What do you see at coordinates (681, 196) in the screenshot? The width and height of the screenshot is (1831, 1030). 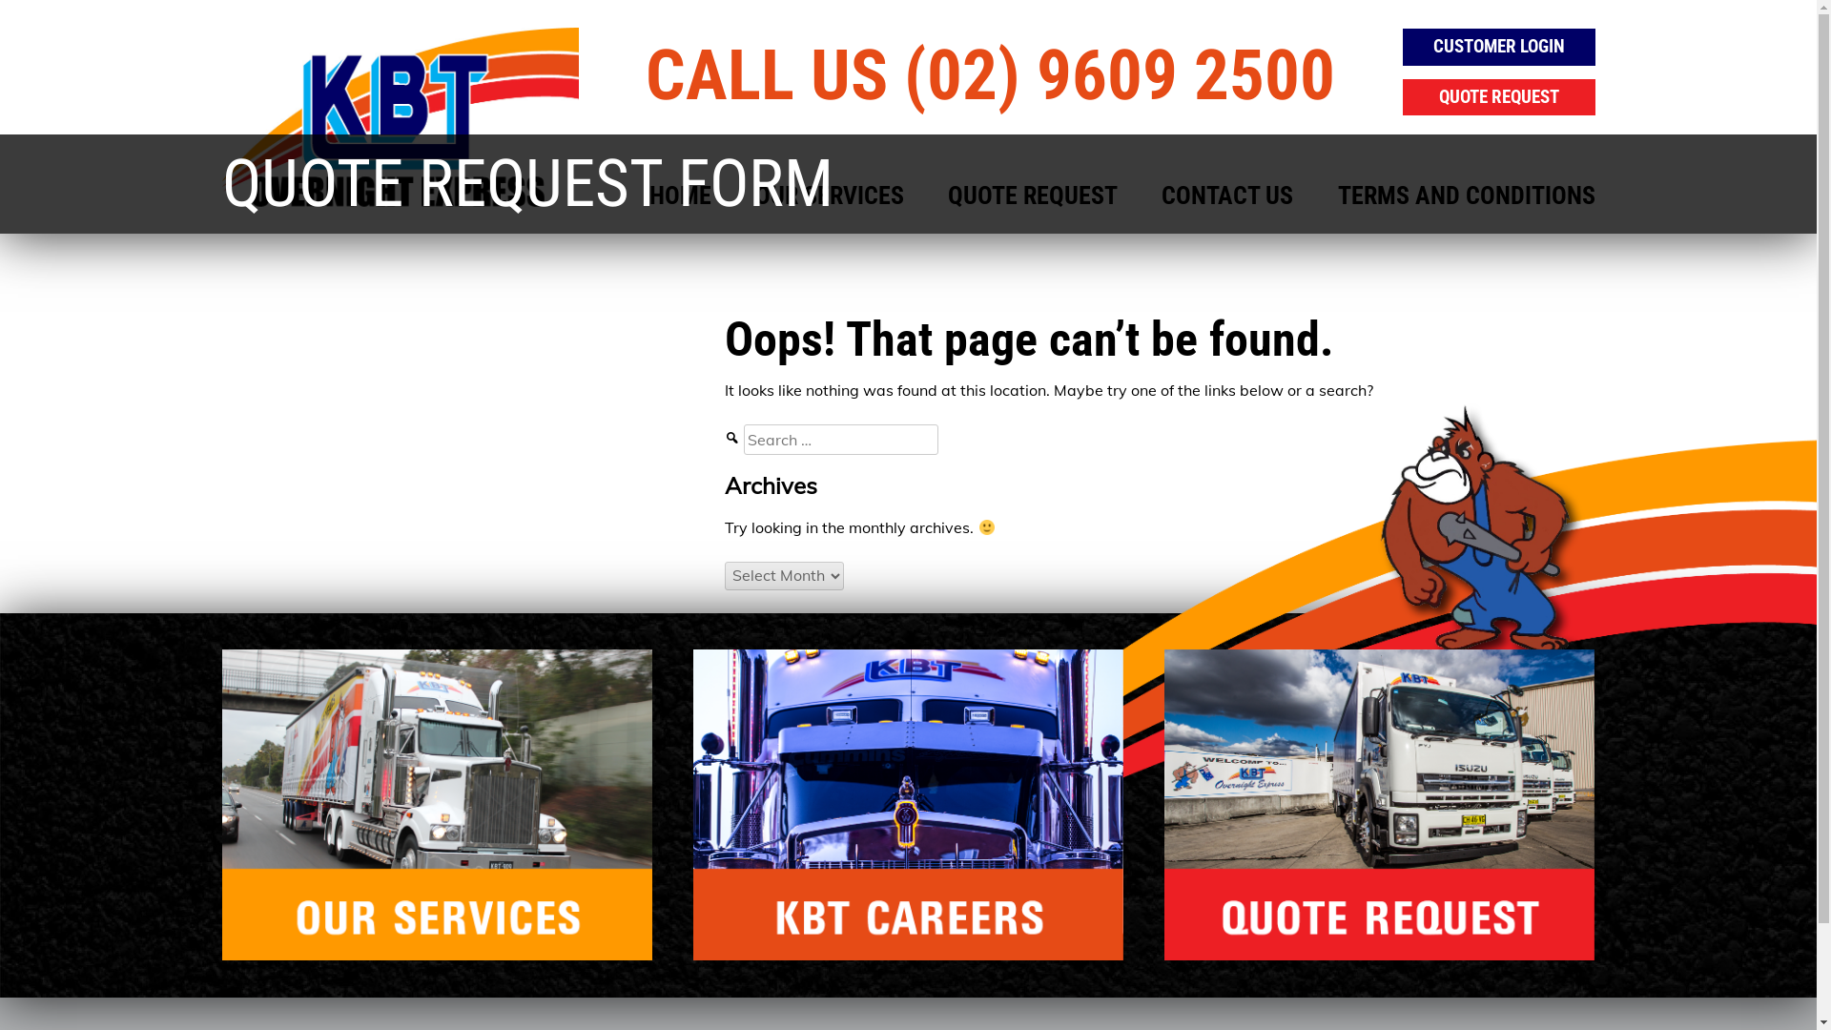 I see `HOME` at bounding box center [681, 196].